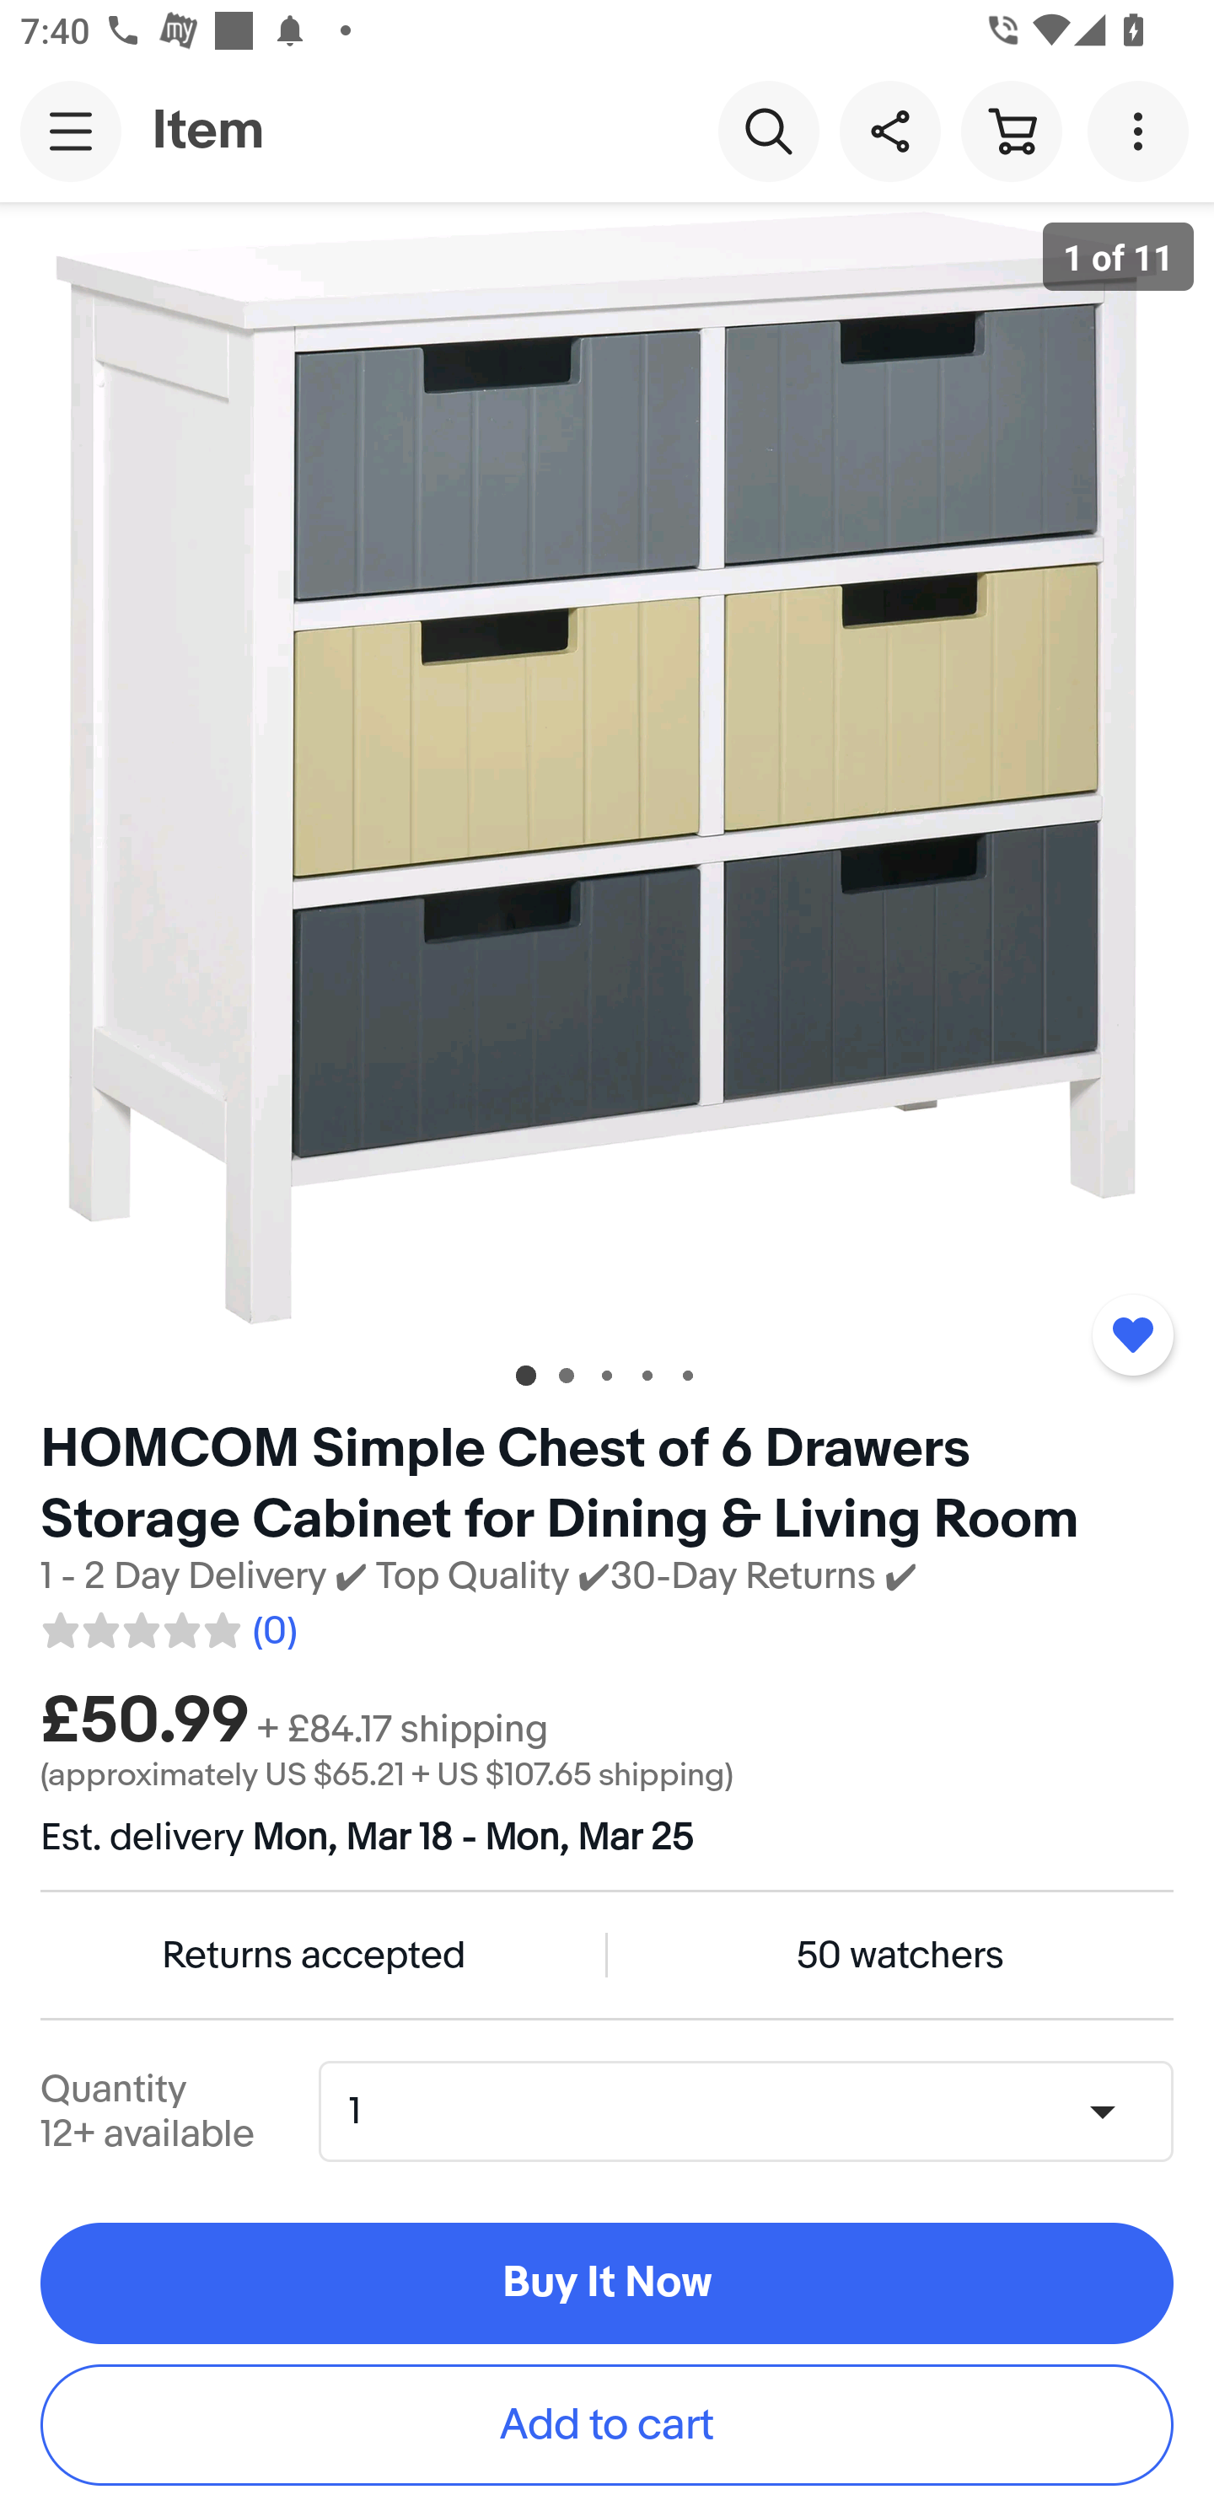 This screenshot has height=2495, width=1214. I want to click on Main navigation, open, so click(71, 131).